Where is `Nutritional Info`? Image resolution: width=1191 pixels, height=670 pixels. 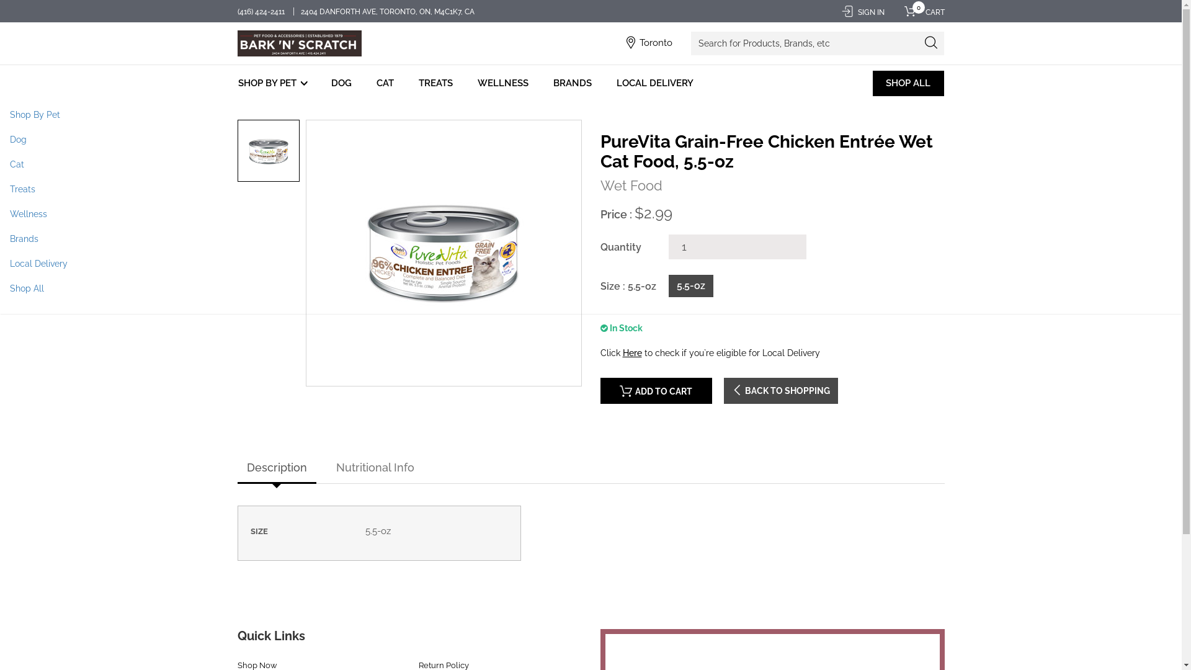 Nutritional Info is located at coordinates (375, 469).